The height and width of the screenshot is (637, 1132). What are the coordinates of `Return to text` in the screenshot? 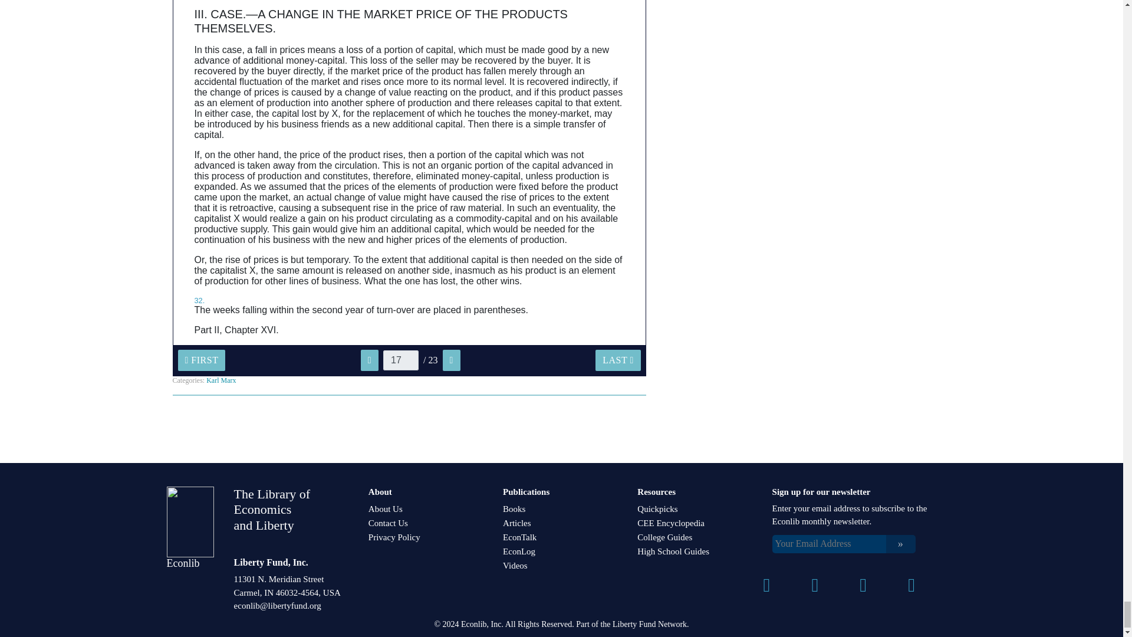 It's located at (199, 301).